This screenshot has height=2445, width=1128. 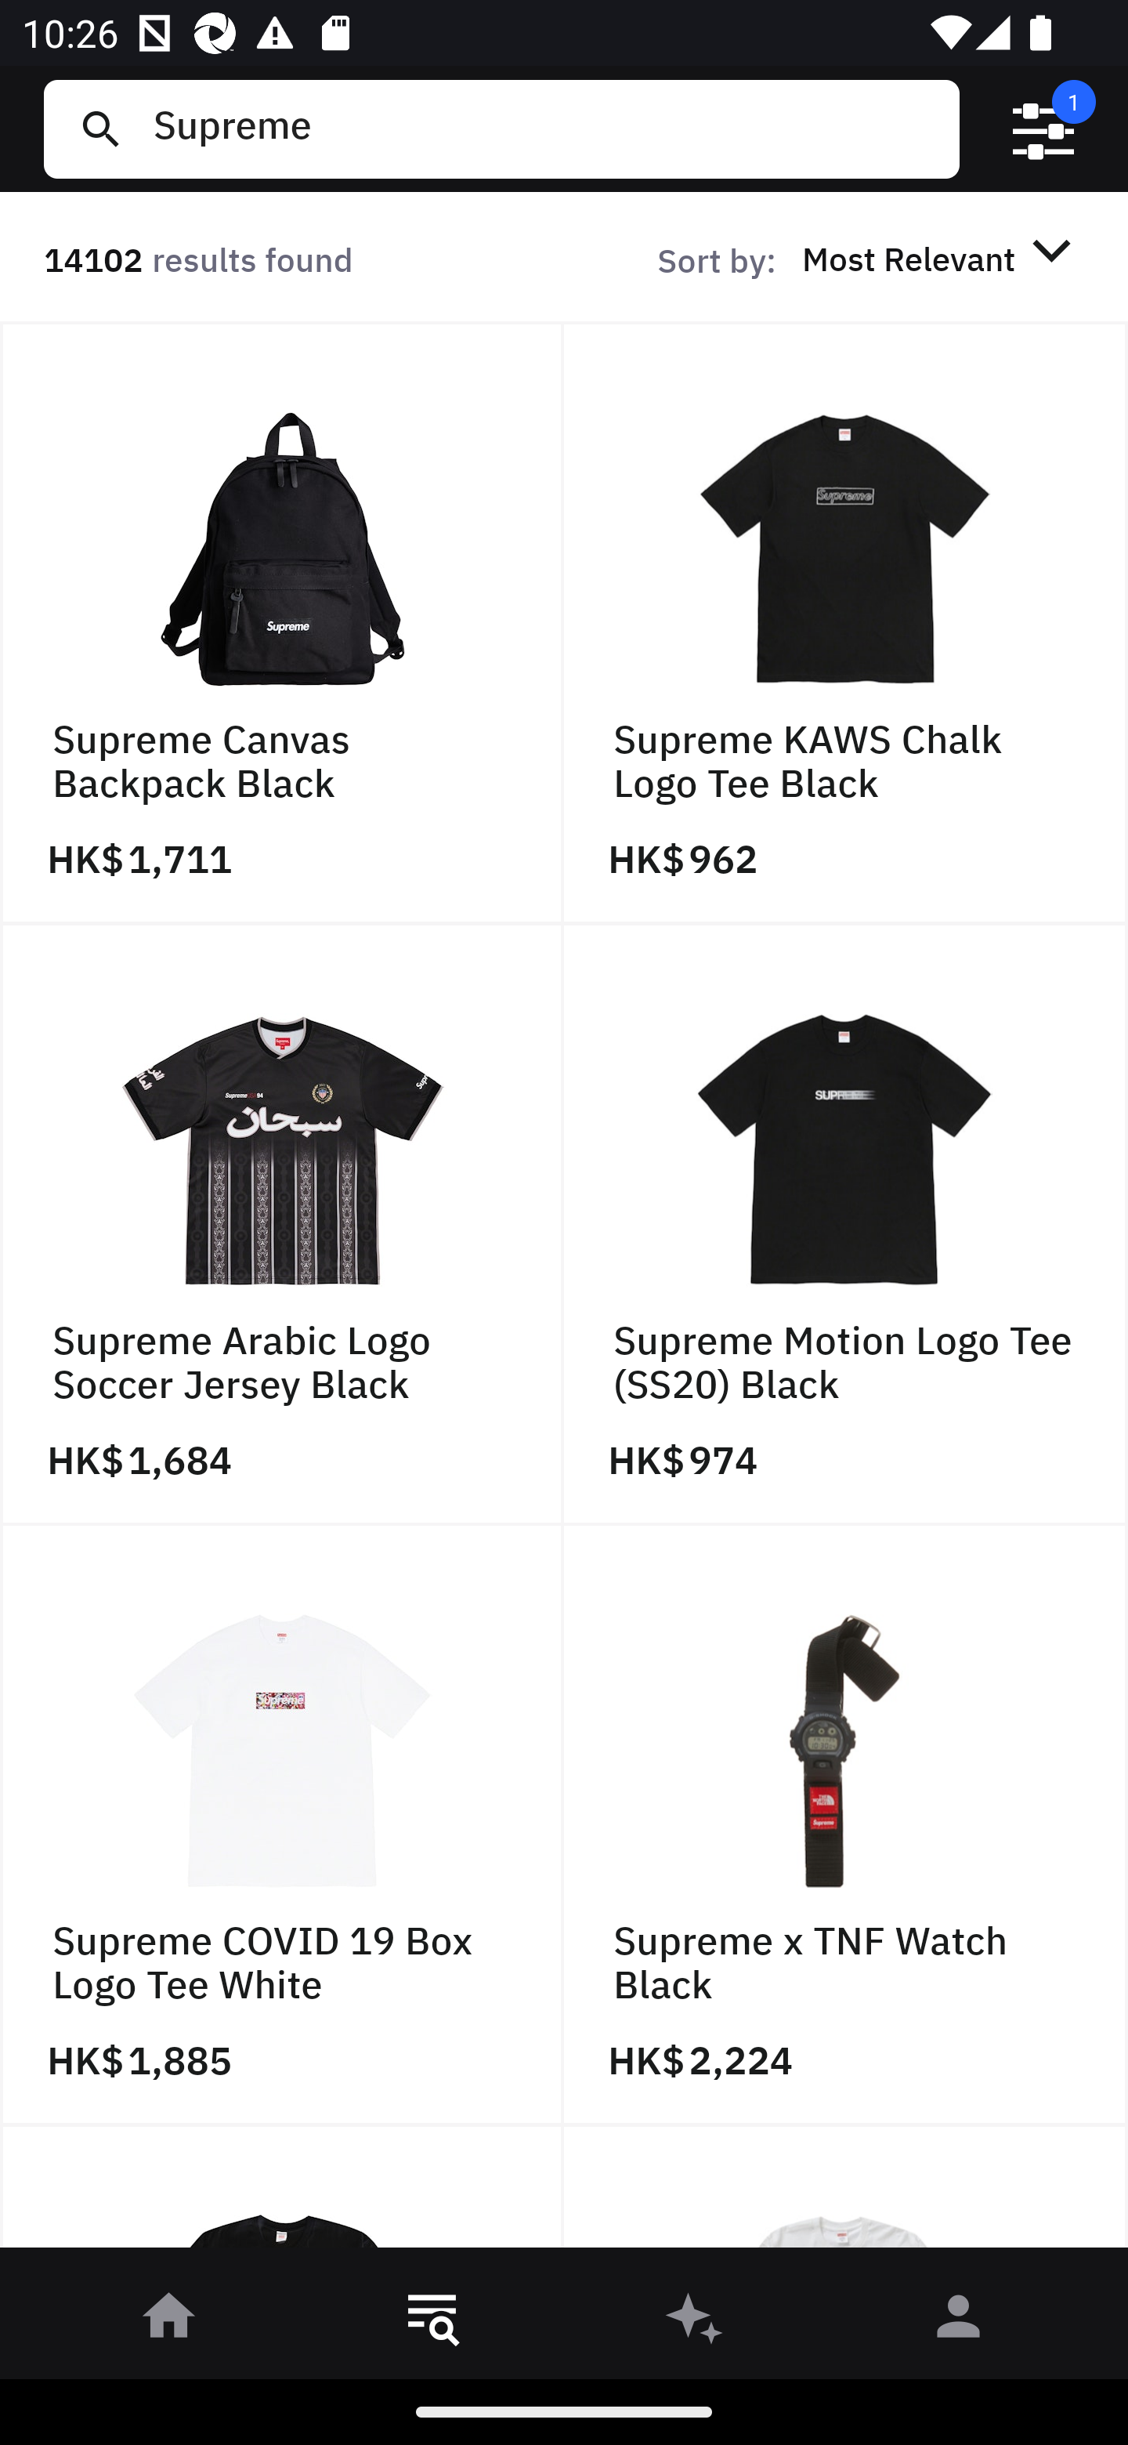 I want to click on Supreme Motion Logo Tee (SS20) Black HK$ 974, so click(x=846, y=1224).